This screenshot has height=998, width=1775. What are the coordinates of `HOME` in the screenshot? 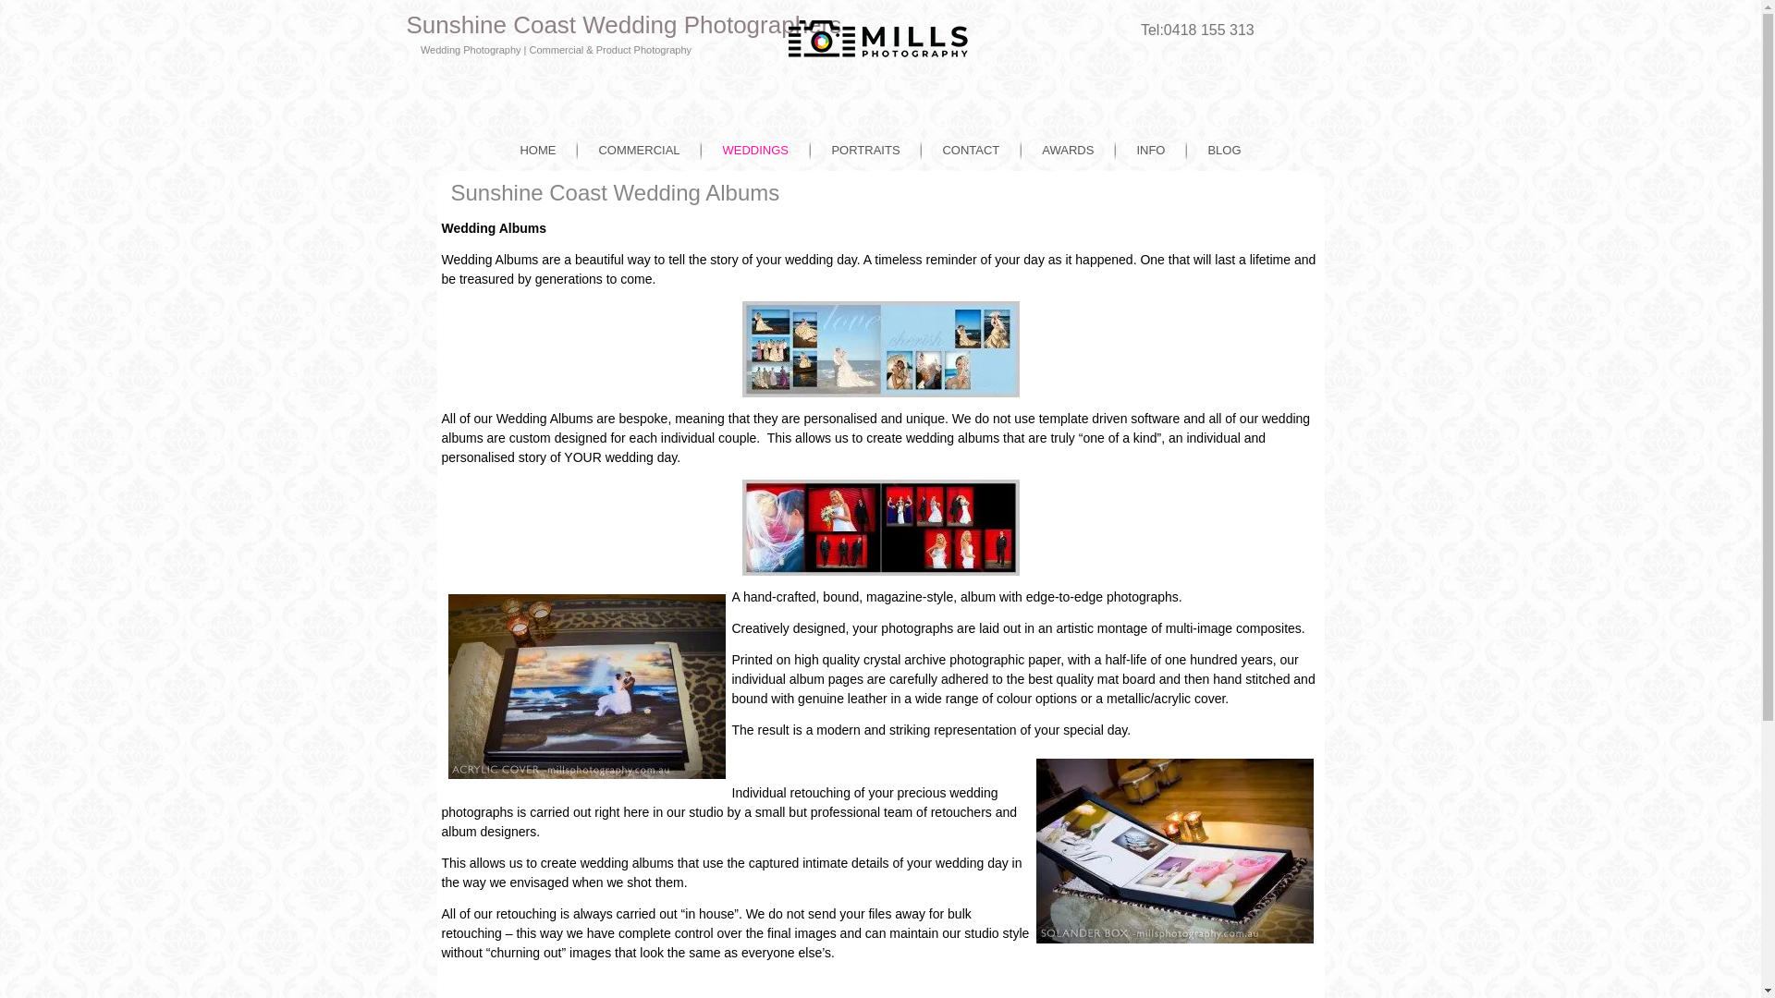 It's located at (538, 150).